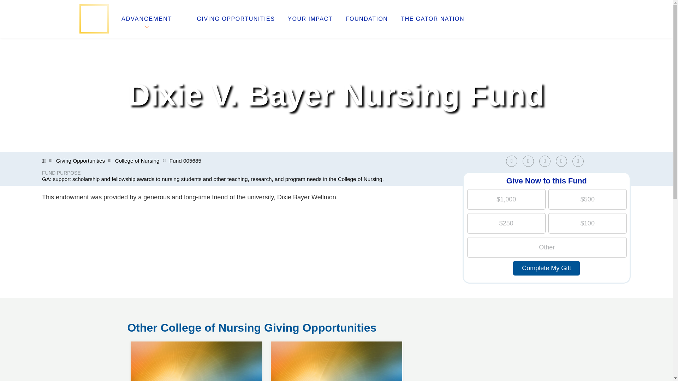 This screenshot has width=678, height=381. I want to click on Share by Email, so click(579, 161).